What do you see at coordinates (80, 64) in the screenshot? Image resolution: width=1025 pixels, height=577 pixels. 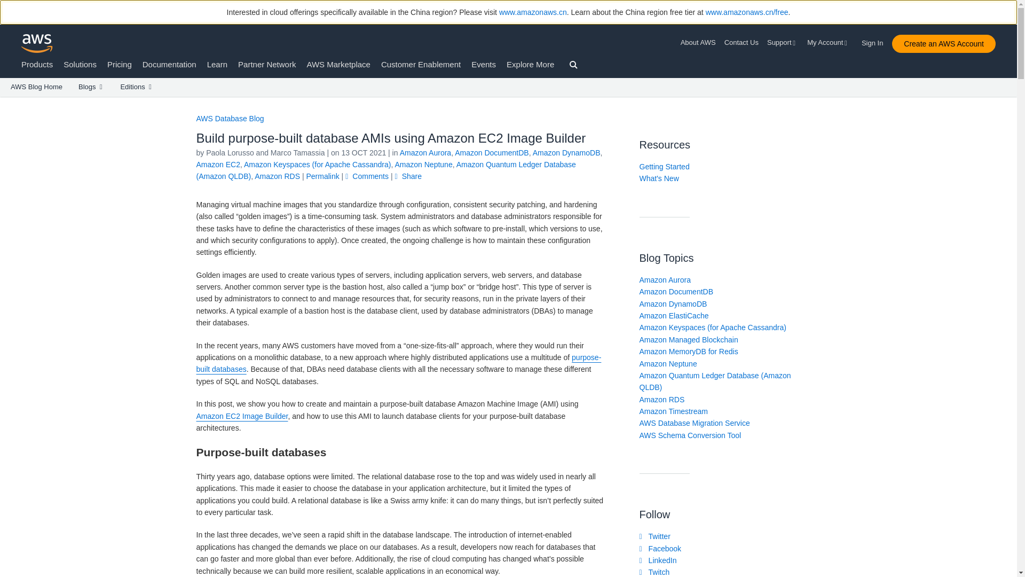 I see `Solutions` at bounding box center [80, 64].